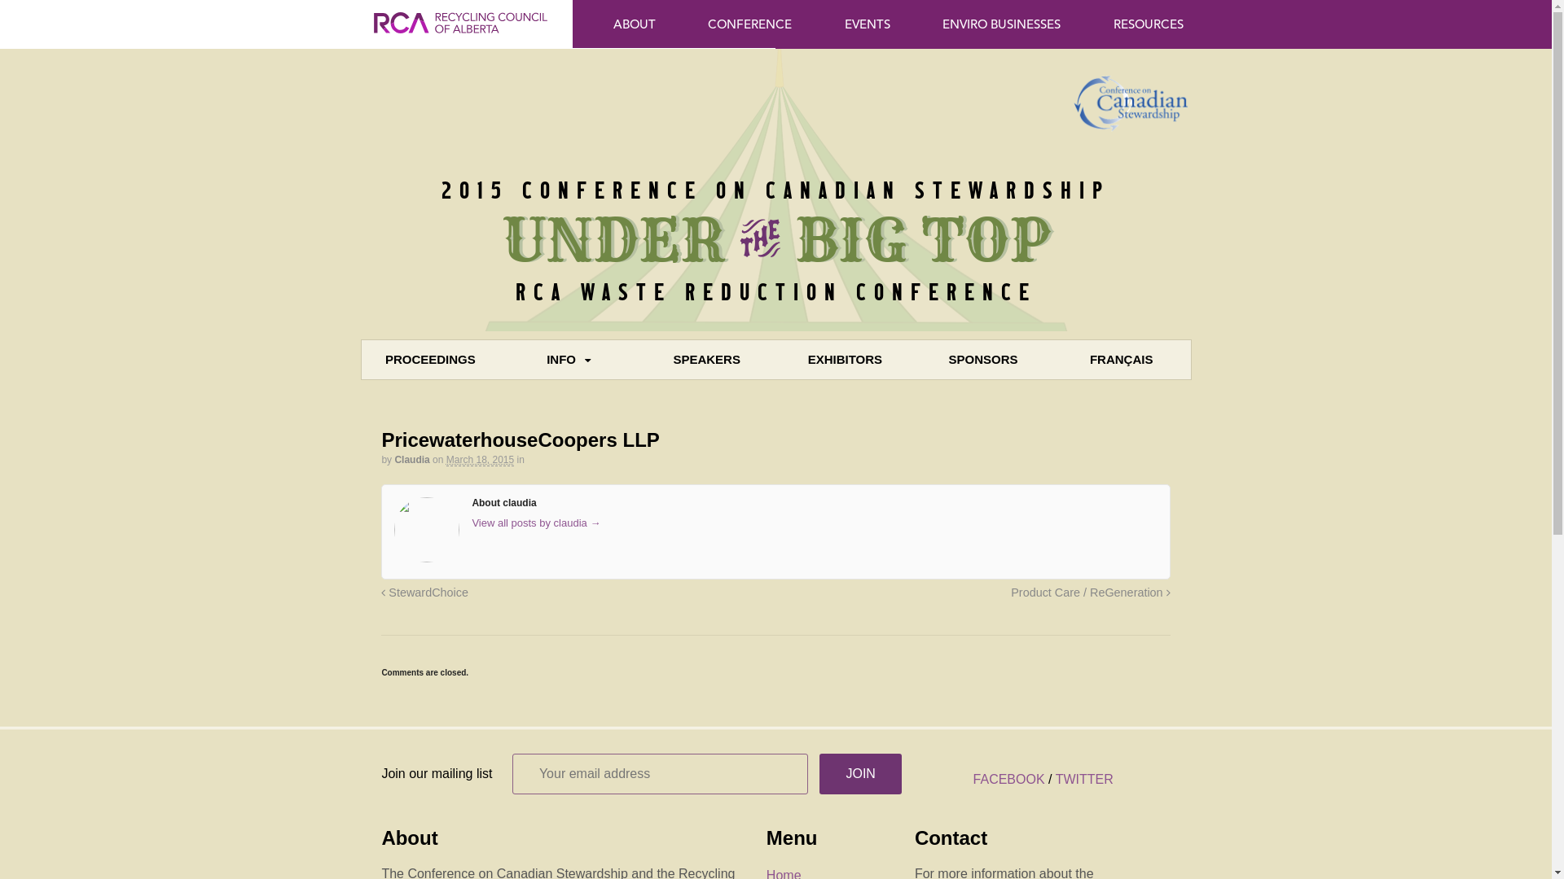  I want to click on EVENTS, so click(868, 24).